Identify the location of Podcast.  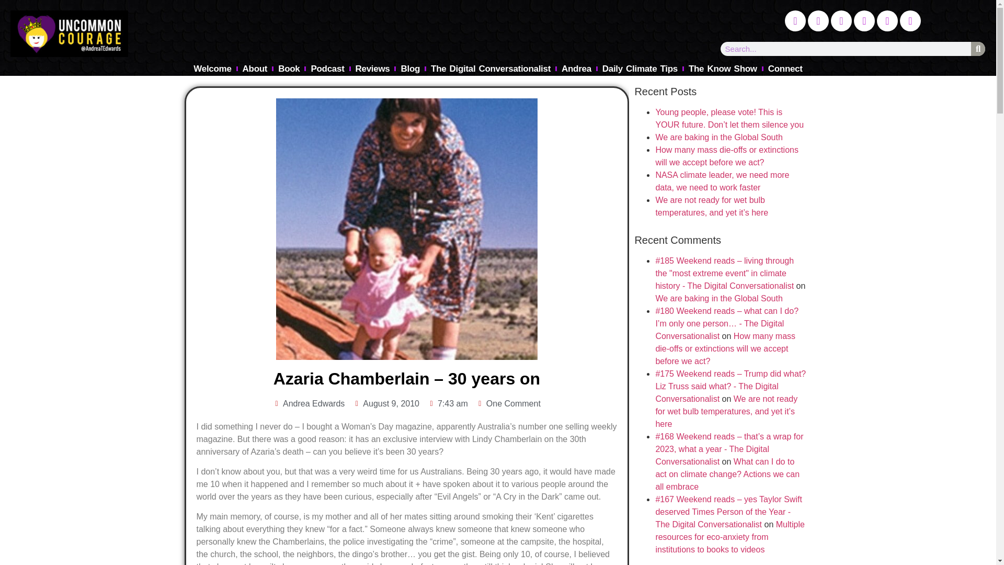
(327, 68).